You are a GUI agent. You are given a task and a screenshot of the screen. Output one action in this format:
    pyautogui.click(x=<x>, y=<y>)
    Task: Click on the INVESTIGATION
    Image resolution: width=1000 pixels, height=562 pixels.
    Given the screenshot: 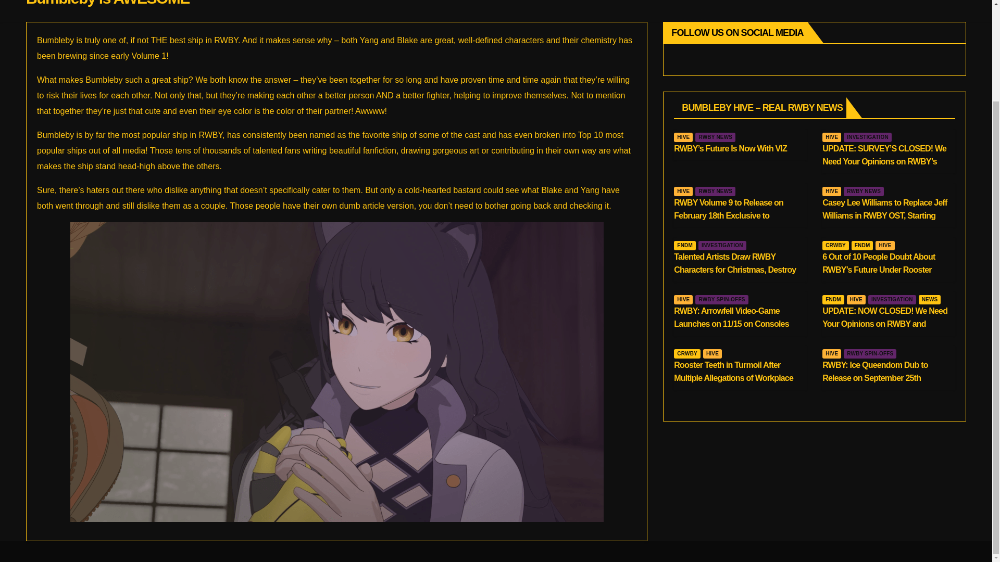 What is the action you would take?
    pyautogui.click(x=722, y=246)
    